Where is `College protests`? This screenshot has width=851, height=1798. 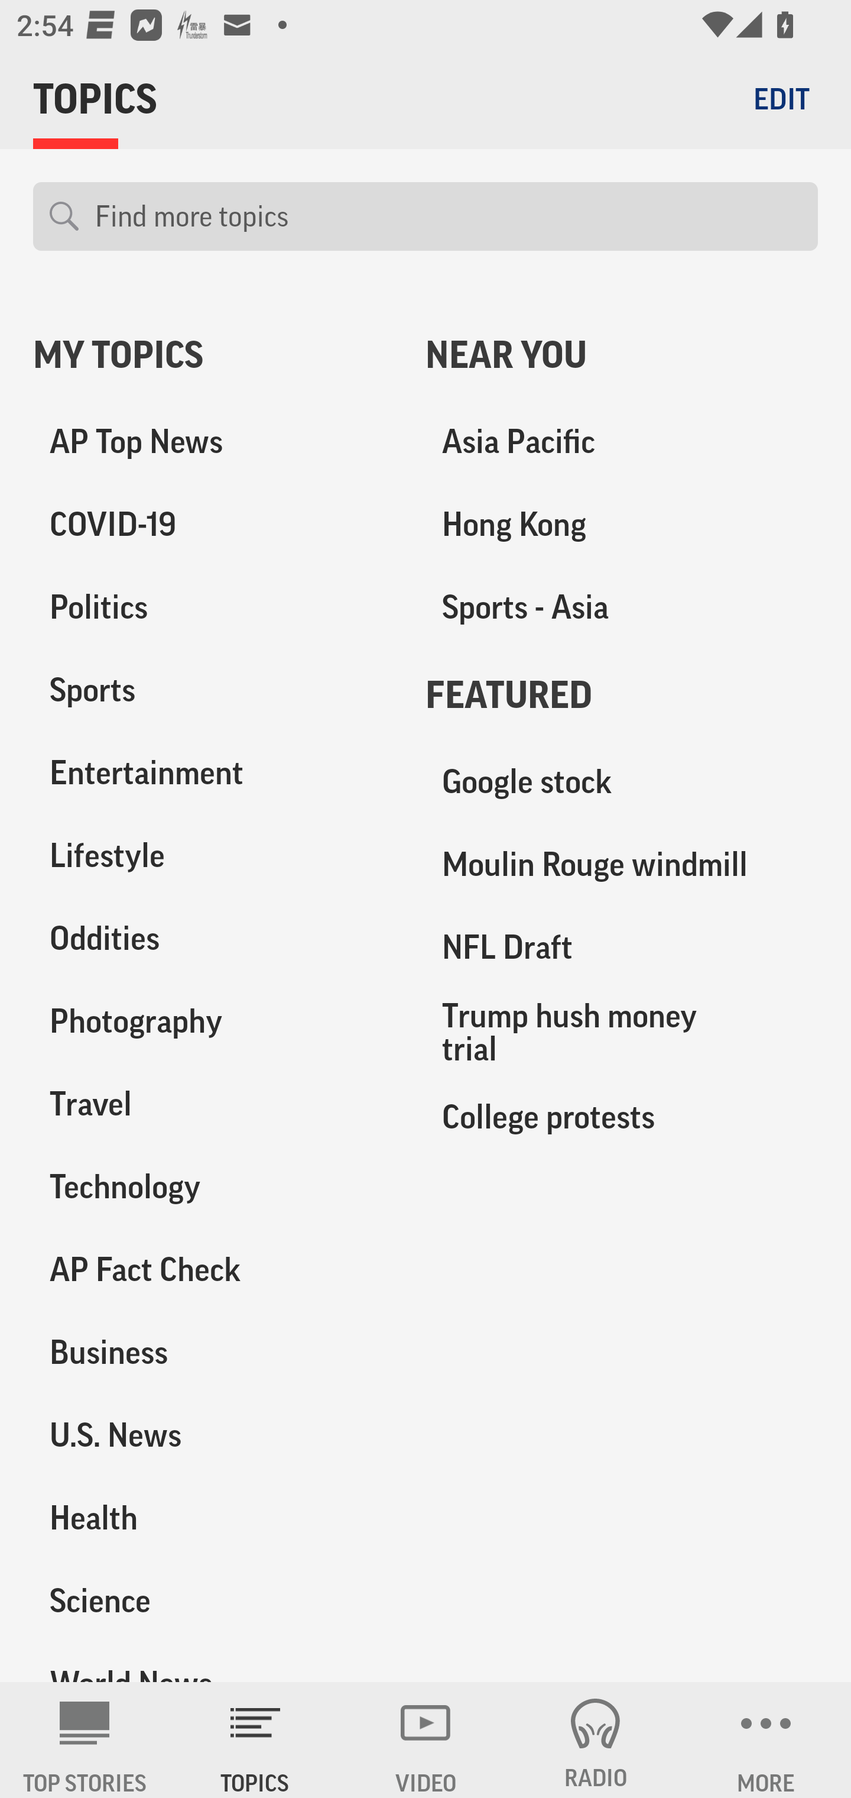 College protests is located at coordinates (622, 1116).